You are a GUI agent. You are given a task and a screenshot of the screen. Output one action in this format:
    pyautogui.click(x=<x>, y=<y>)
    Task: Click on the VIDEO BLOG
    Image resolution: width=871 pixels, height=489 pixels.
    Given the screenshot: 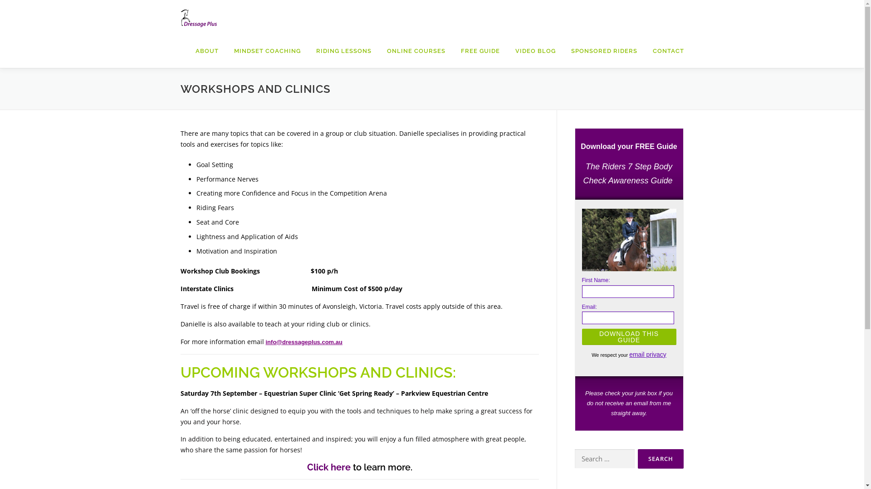 What is the action you would take?
    pyautogui.click(x=535, y=51)
    